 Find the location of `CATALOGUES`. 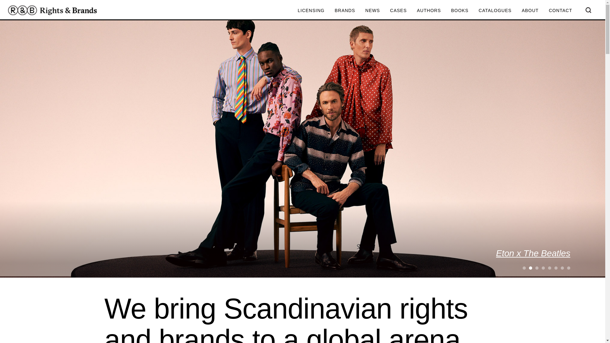

CATALOGUES is located at coordinates (495, 11).